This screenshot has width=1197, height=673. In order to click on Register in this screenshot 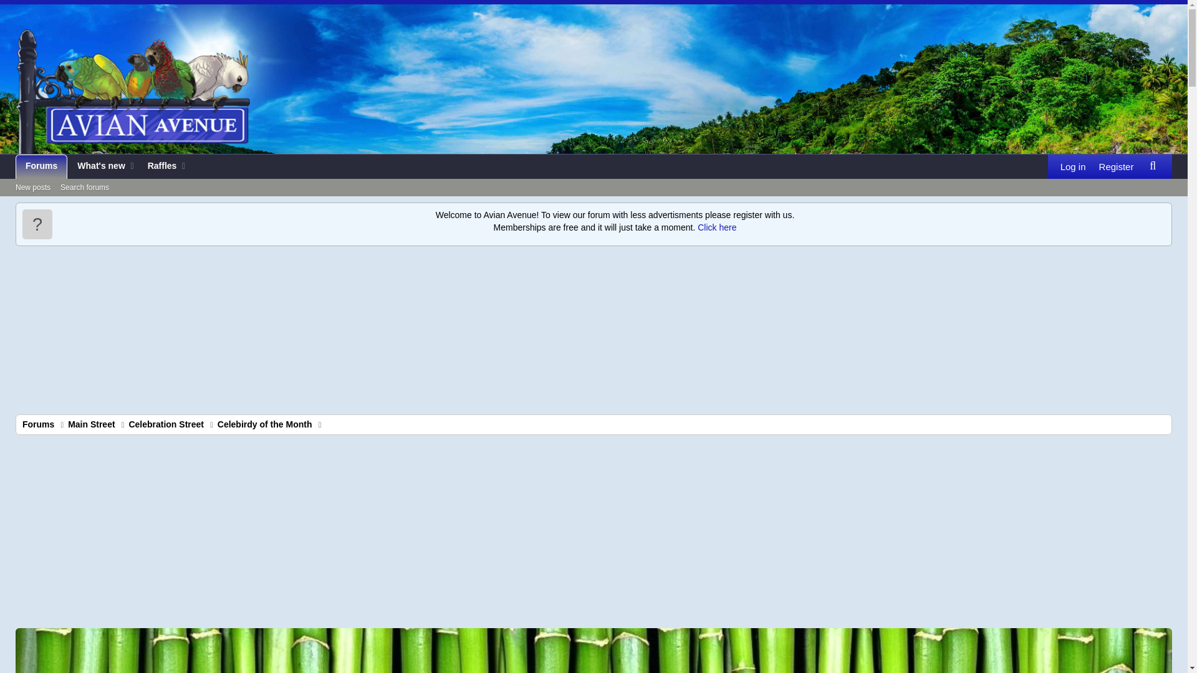, I will do `click(102, 181)`.